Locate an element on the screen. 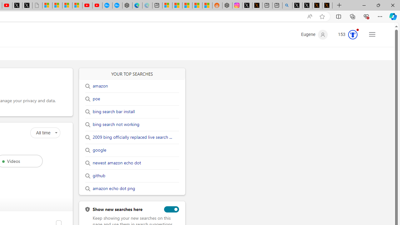 The width and height of the screenshot is (400, 225). bing search not working is located at coordinates (116, 124).